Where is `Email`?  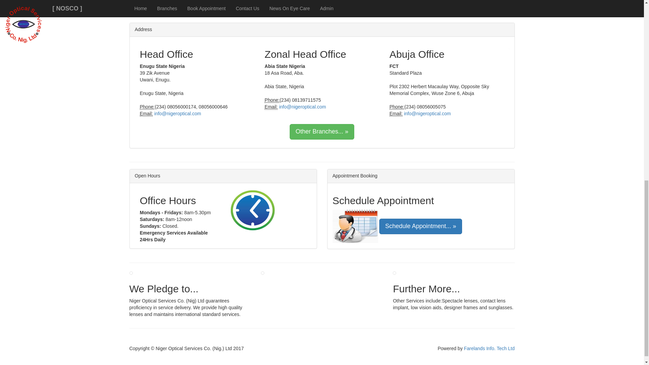 Email is located at coordinates (147, 114).